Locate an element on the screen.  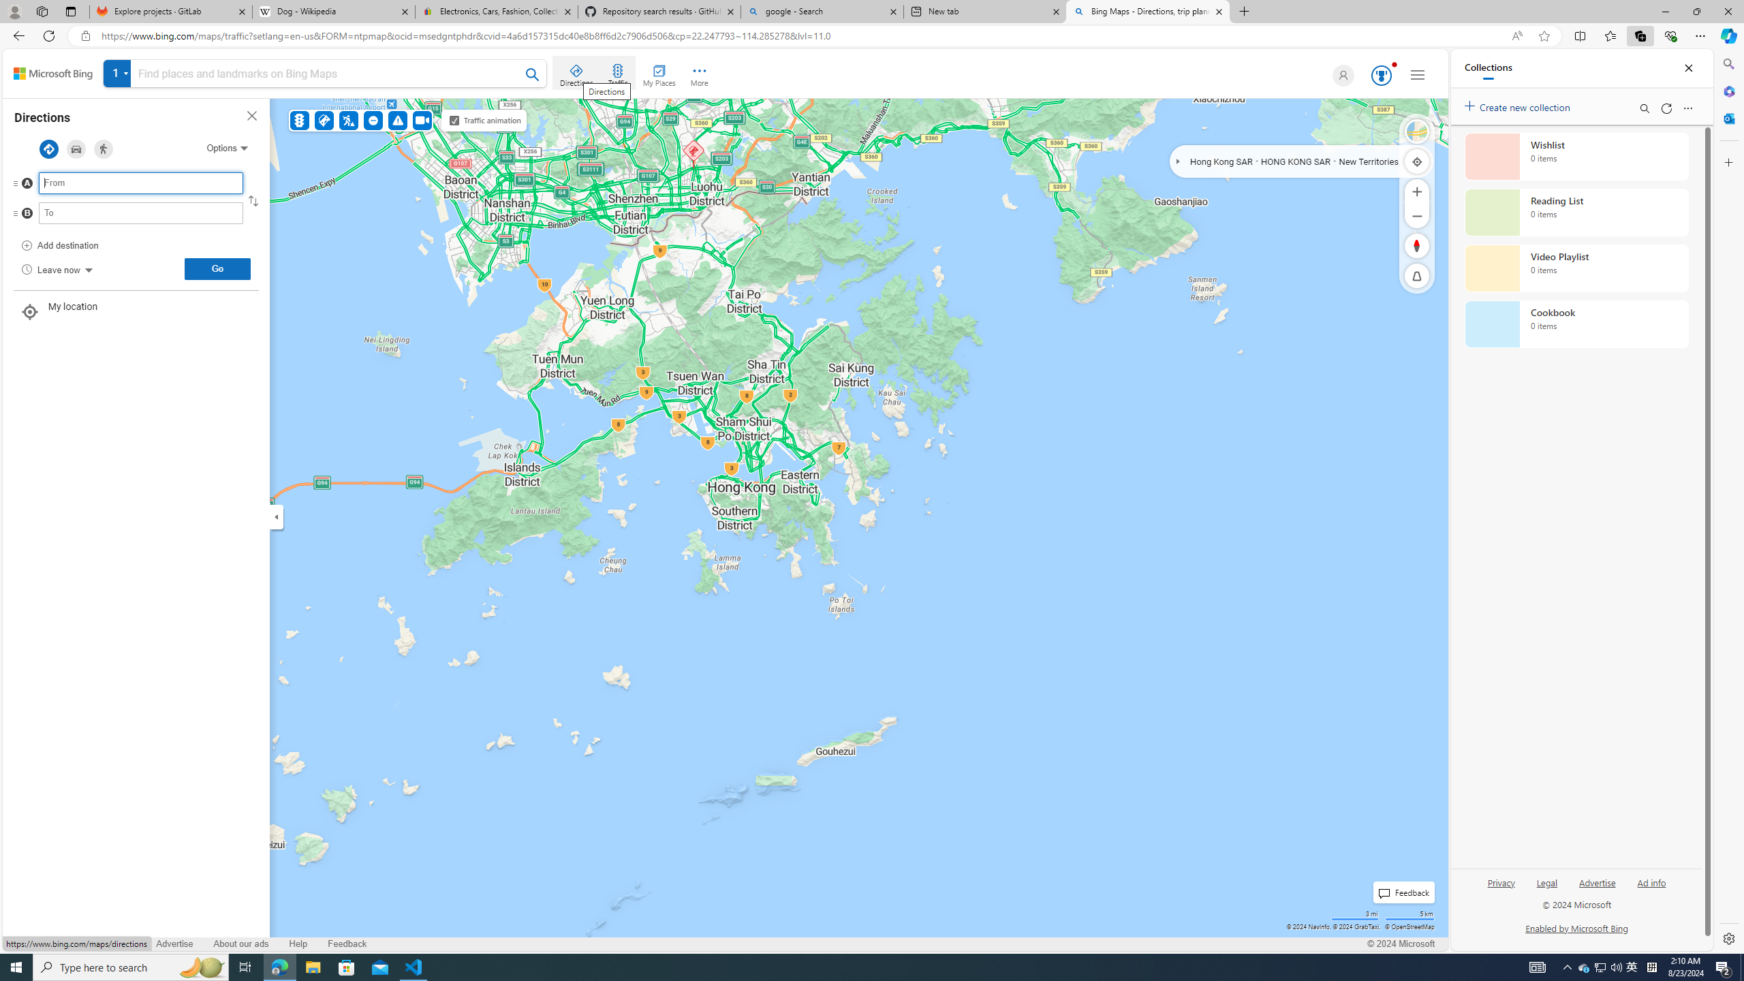
Walking is located at coordinates (104, 149).